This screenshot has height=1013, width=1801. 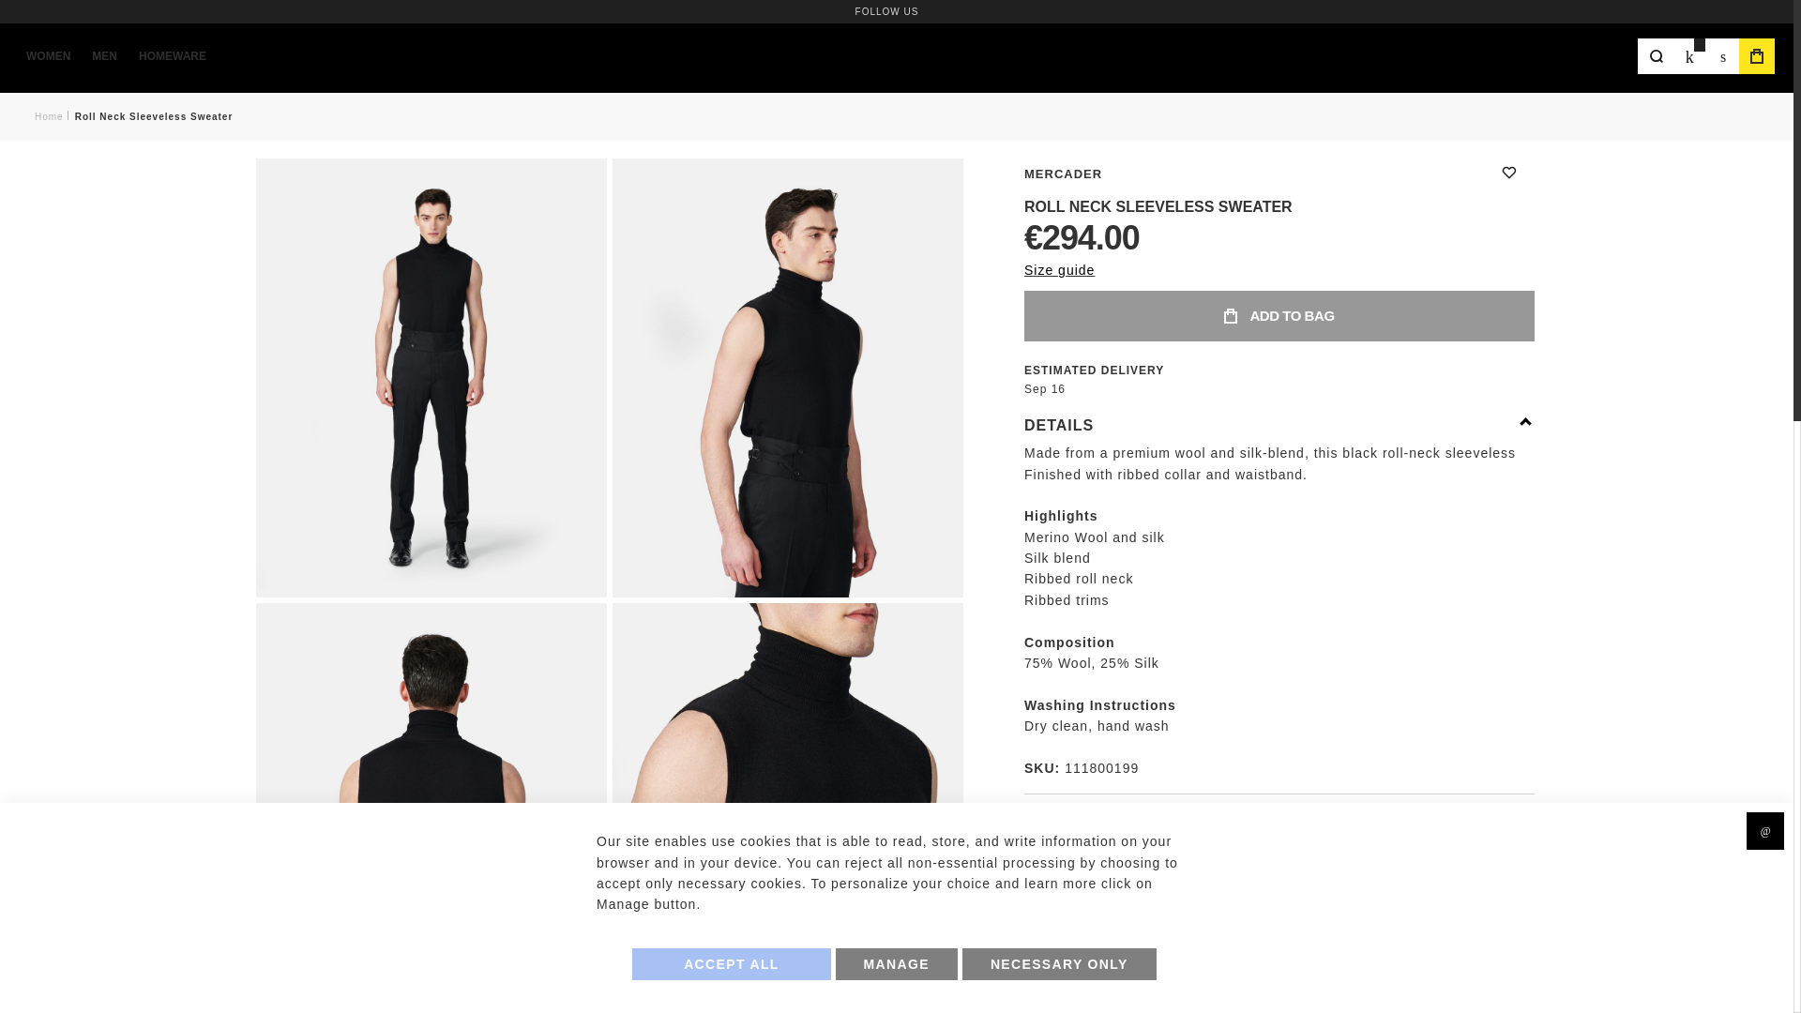 What do you see at coordinates (1688, 56) in the screenshot?
I see `My Wish List` at bounding box center [1688, 56].